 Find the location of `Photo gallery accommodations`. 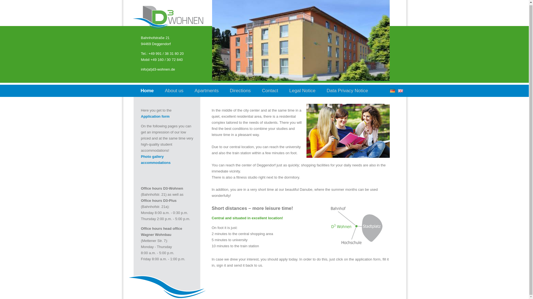

Photo gallery accommodations is located at coordinates (156, 159).